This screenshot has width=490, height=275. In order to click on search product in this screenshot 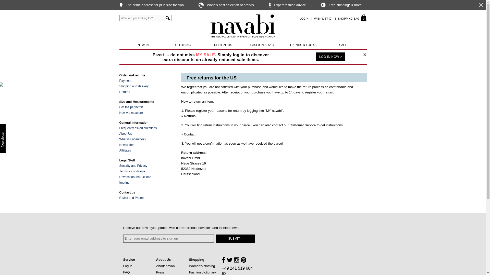, I will do `click(183, 45)`.